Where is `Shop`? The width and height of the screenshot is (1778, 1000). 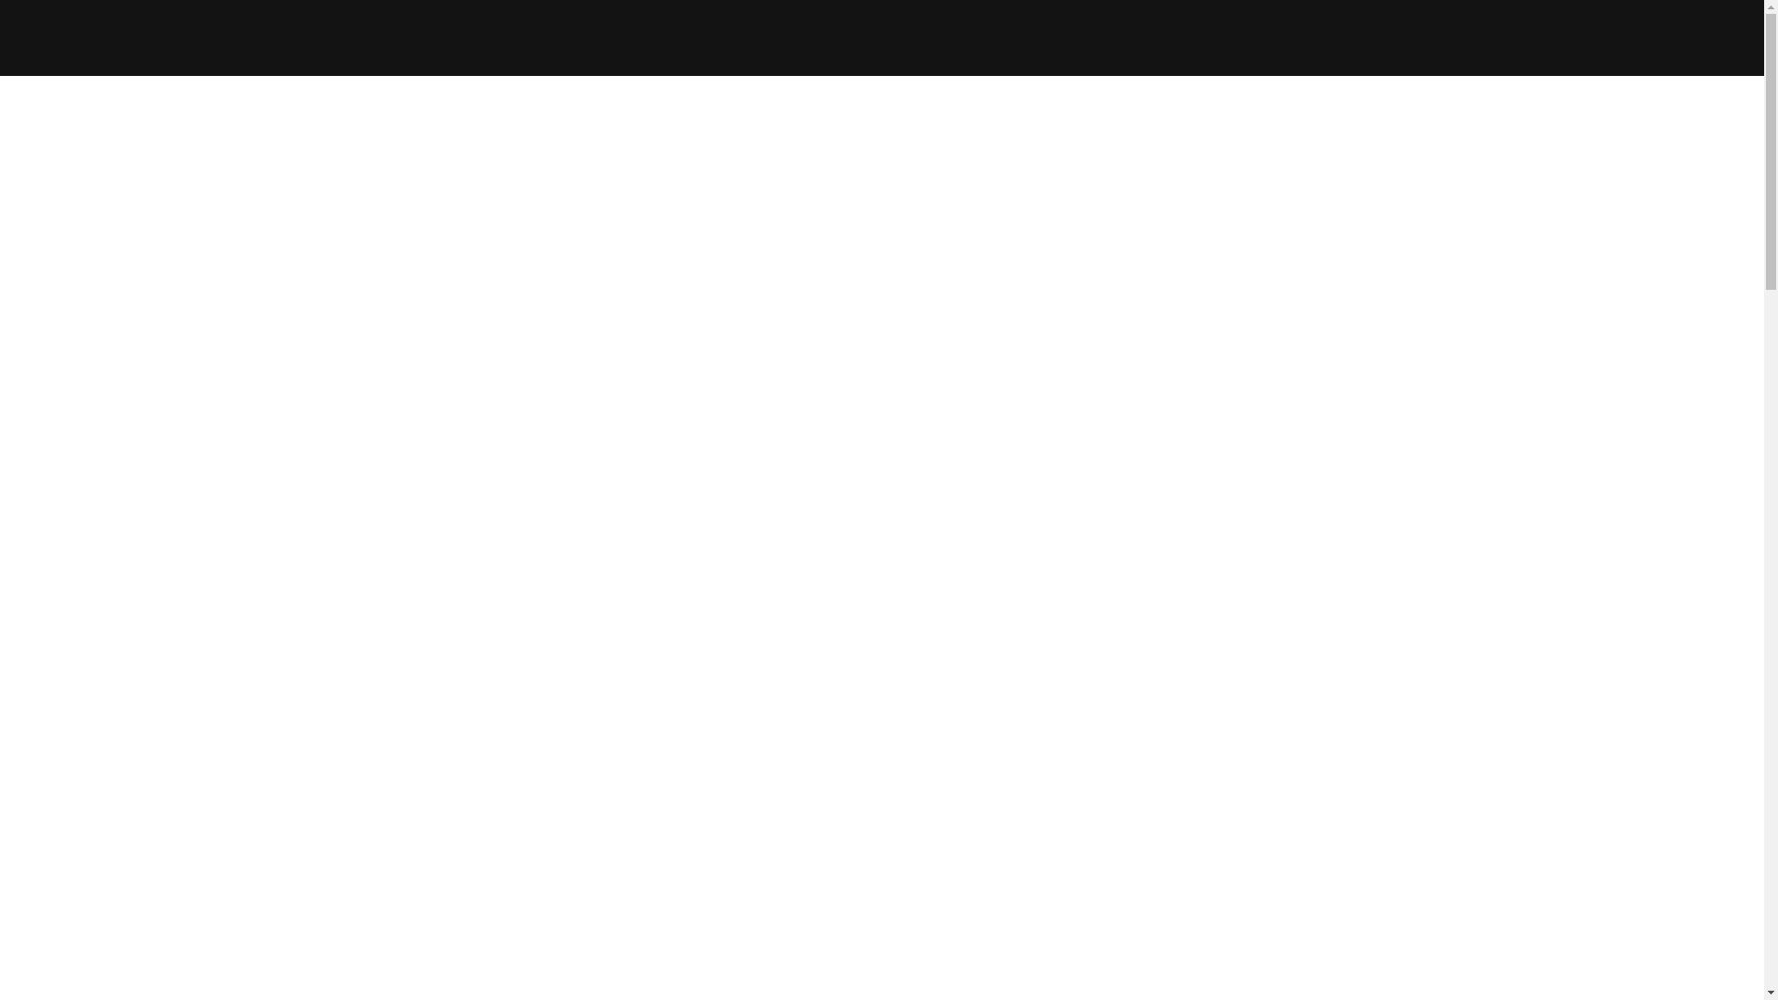 Shop is located at coordinates (805, 56).